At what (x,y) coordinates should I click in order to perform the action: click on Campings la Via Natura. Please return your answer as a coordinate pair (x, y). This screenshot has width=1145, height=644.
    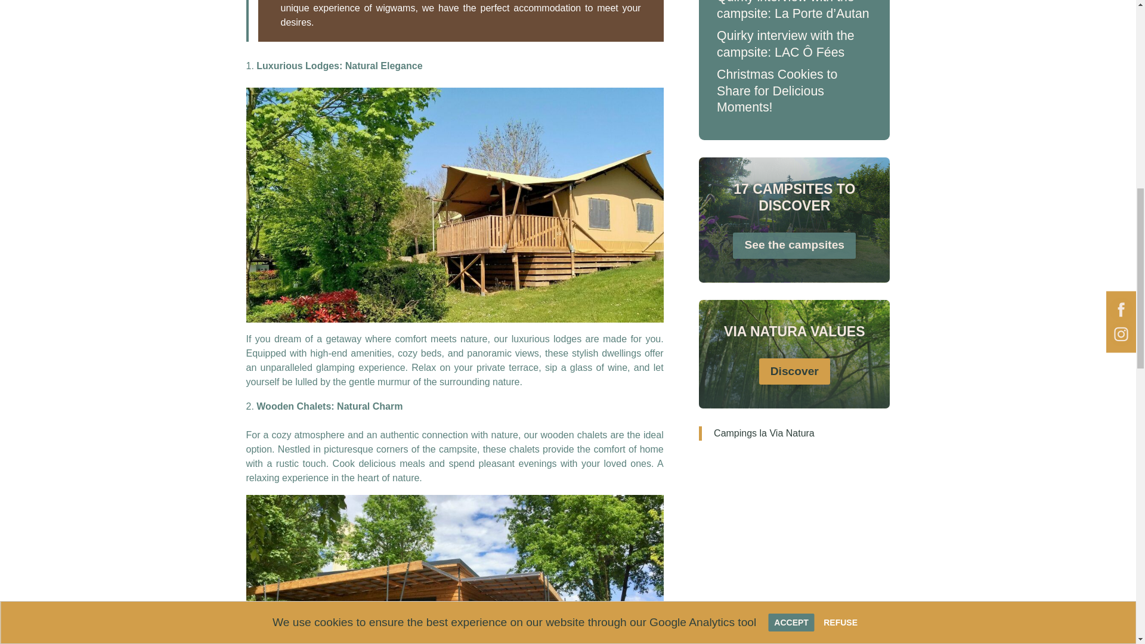
    Looking at the image, I should click on (763, 433).